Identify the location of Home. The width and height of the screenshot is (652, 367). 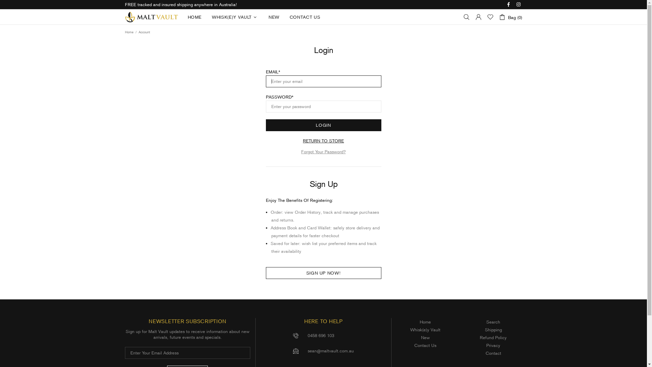
(425, 322).